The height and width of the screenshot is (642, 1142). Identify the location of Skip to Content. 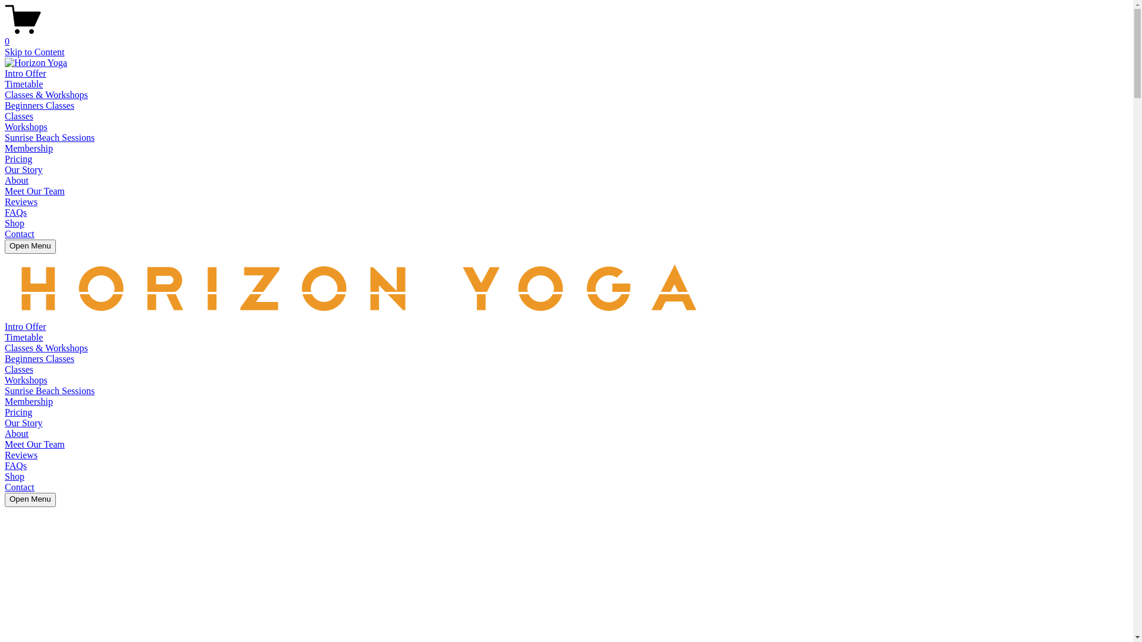
(34, 52).